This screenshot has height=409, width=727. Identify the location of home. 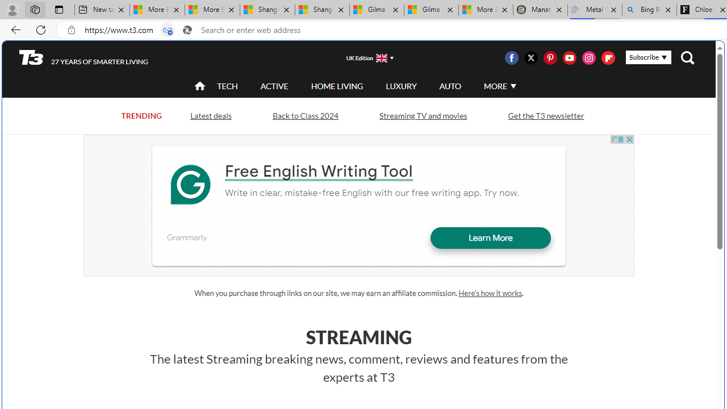
(200, 86).